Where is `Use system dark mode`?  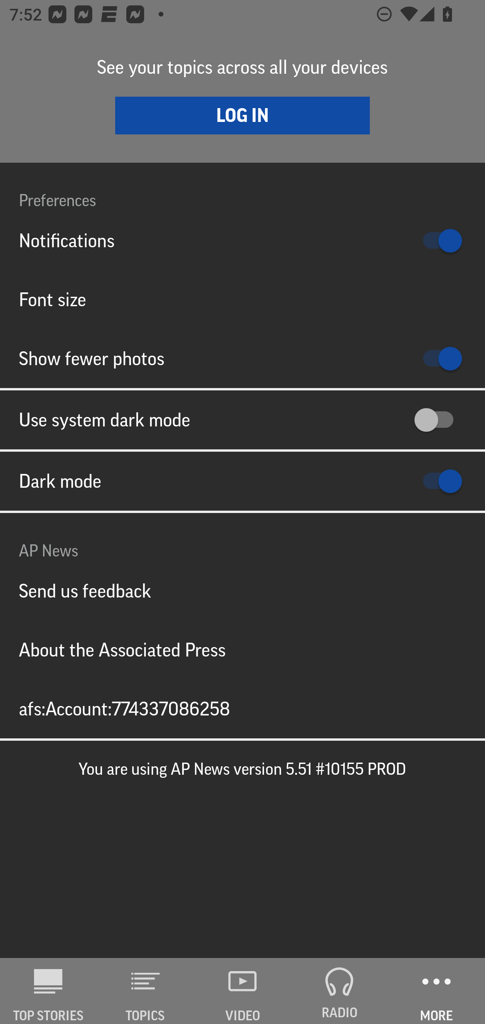
Use system dark mode is located at coordinates (243, 420).